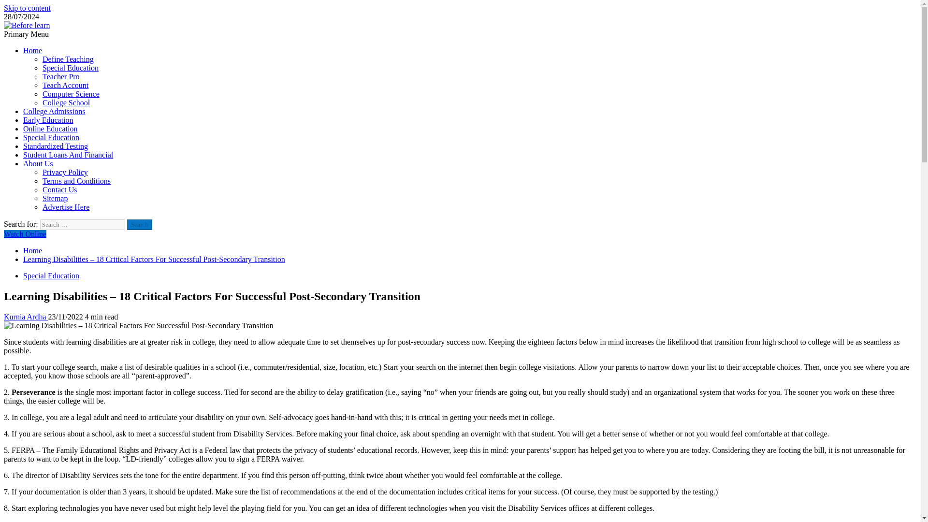 The image size is (928, 522). What do you see at coordinates (50, 129) in the screenshot?
I see `Online Education` at bounding box center [50, 129].